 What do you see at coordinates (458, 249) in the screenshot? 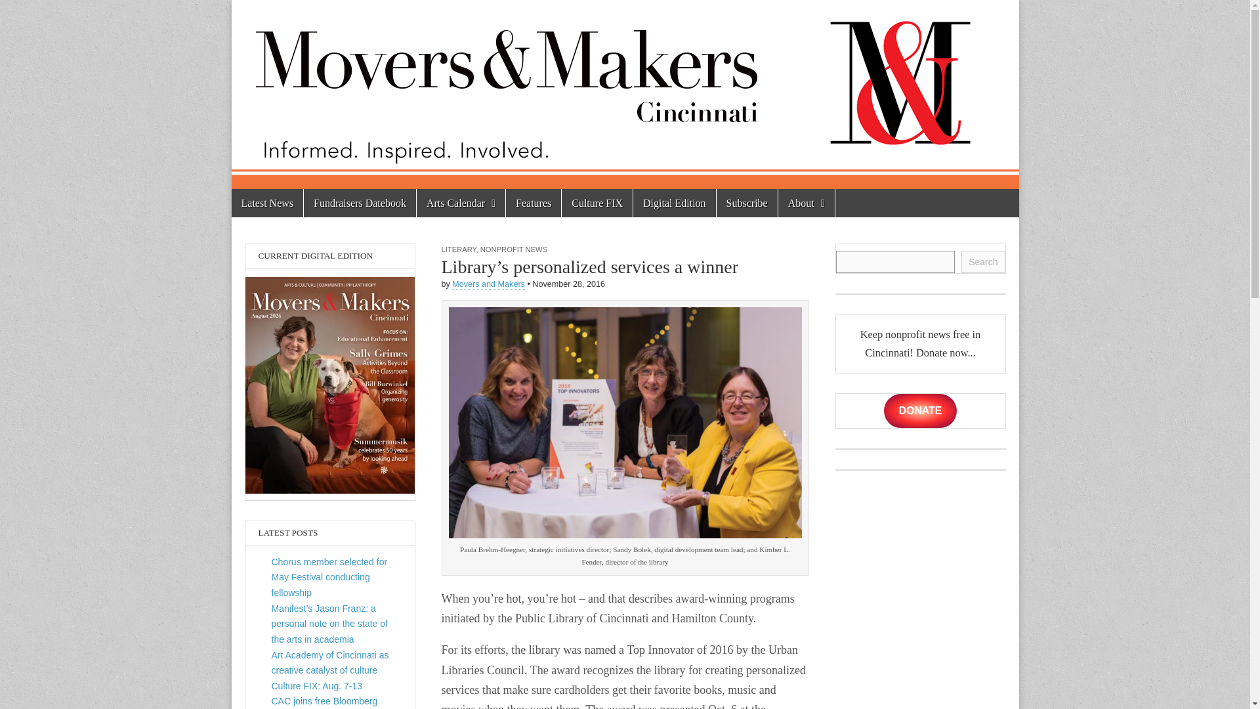
I see `LITERARY` at bounding box center [458, 249].